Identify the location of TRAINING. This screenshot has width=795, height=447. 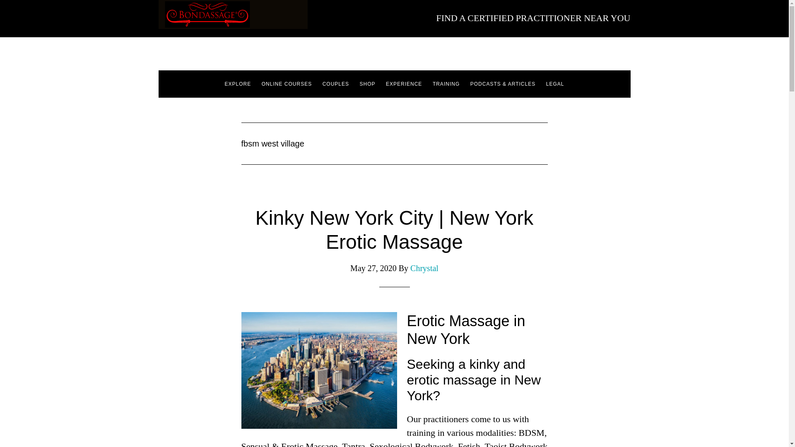
(446, 84).